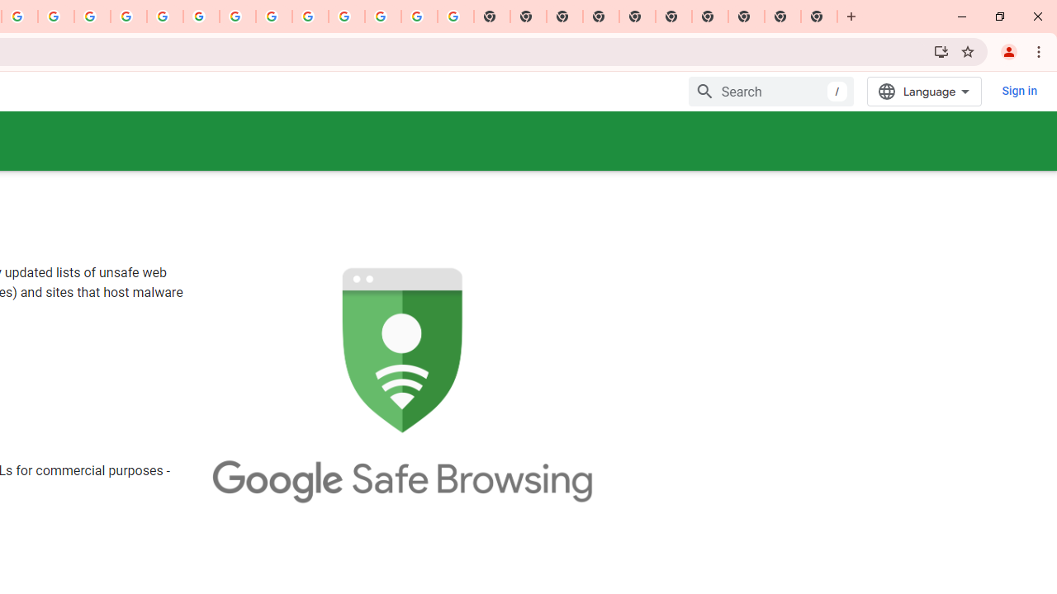 The image size is (1057, 594). I want to click on New Tab, so click(601, 16).